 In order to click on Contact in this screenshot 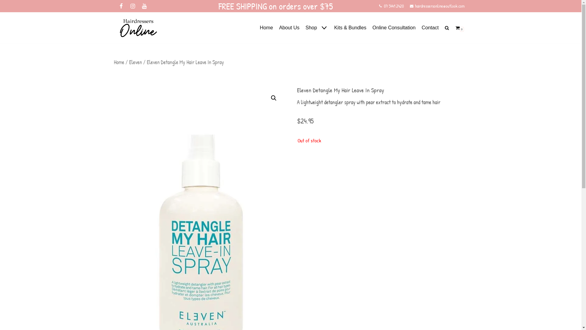, I will do `click(430, 28)`.